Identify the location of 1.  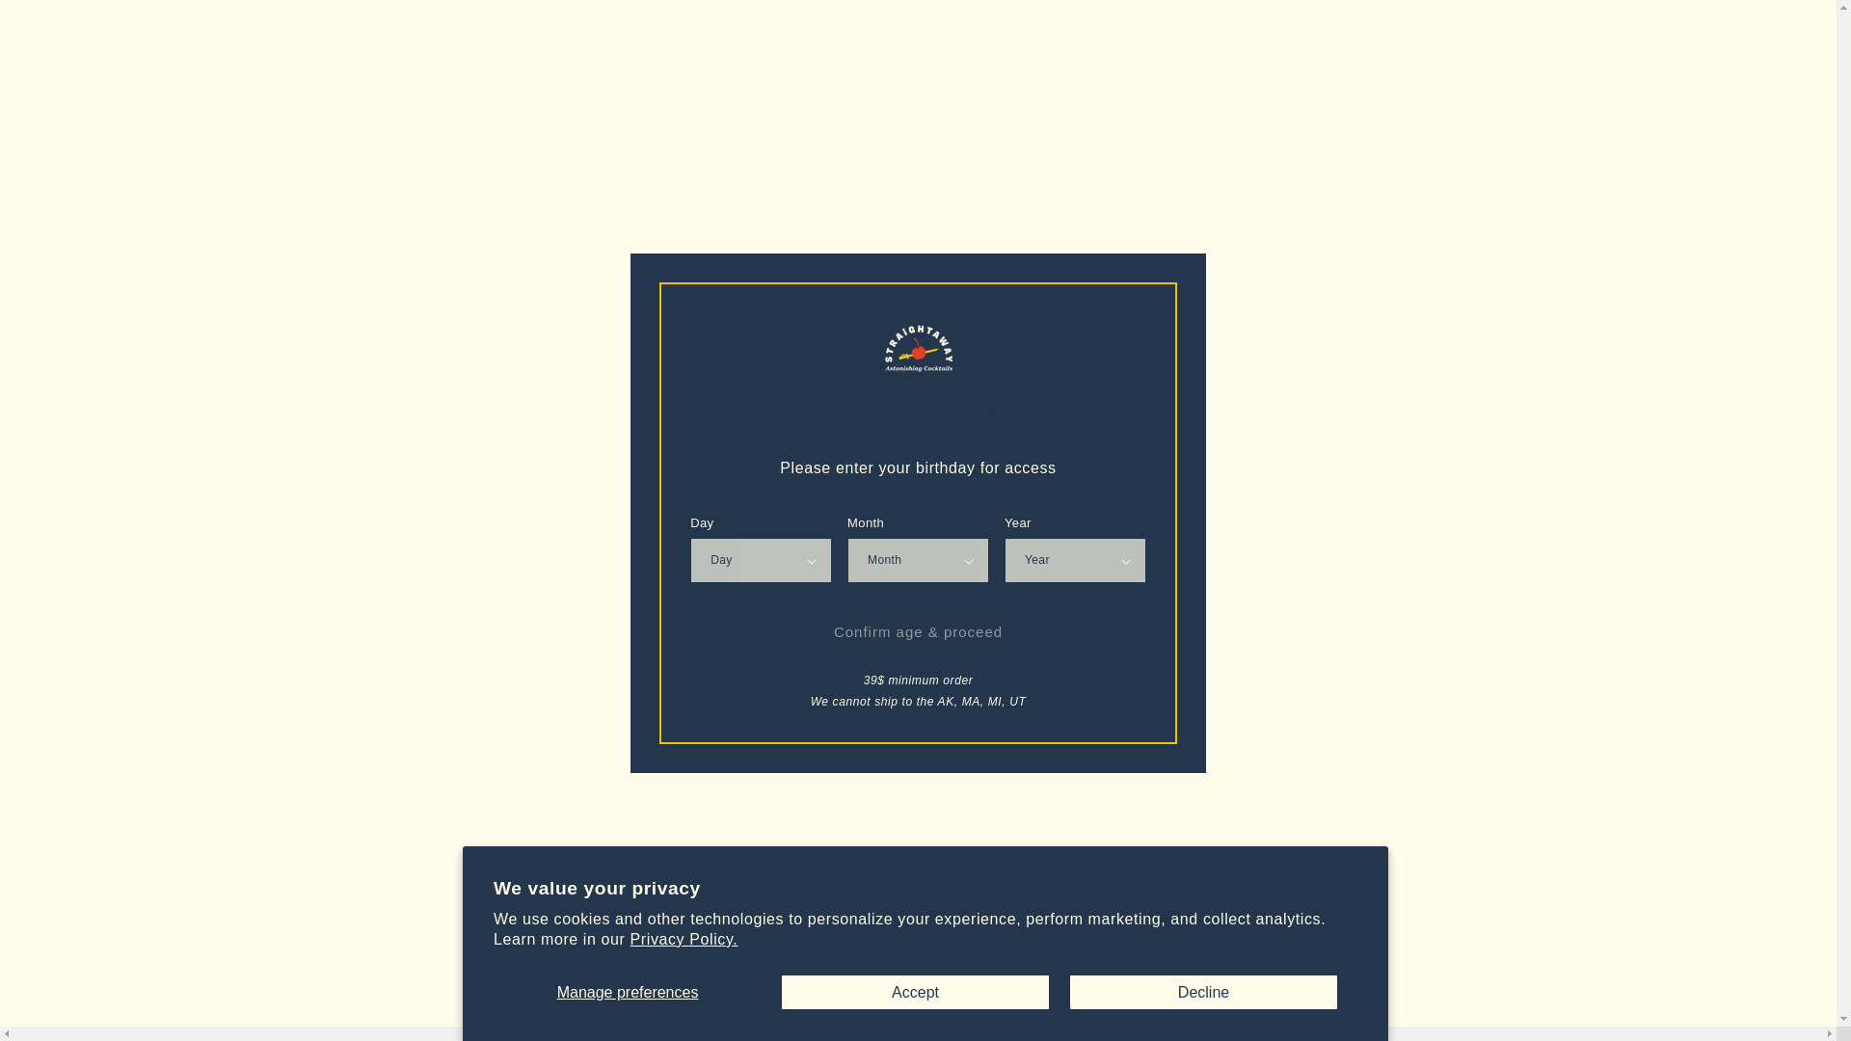
(1085, 467).